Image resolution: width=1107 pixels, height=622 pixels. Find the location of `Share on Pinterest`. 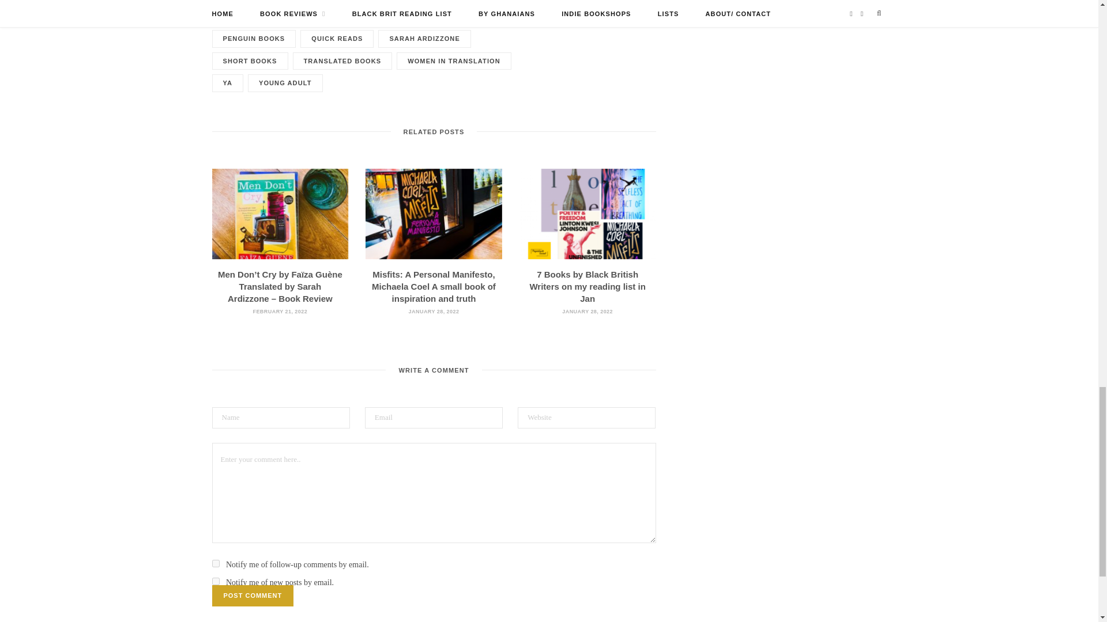

Share on Pinterest is located at coordinates (647, 1).